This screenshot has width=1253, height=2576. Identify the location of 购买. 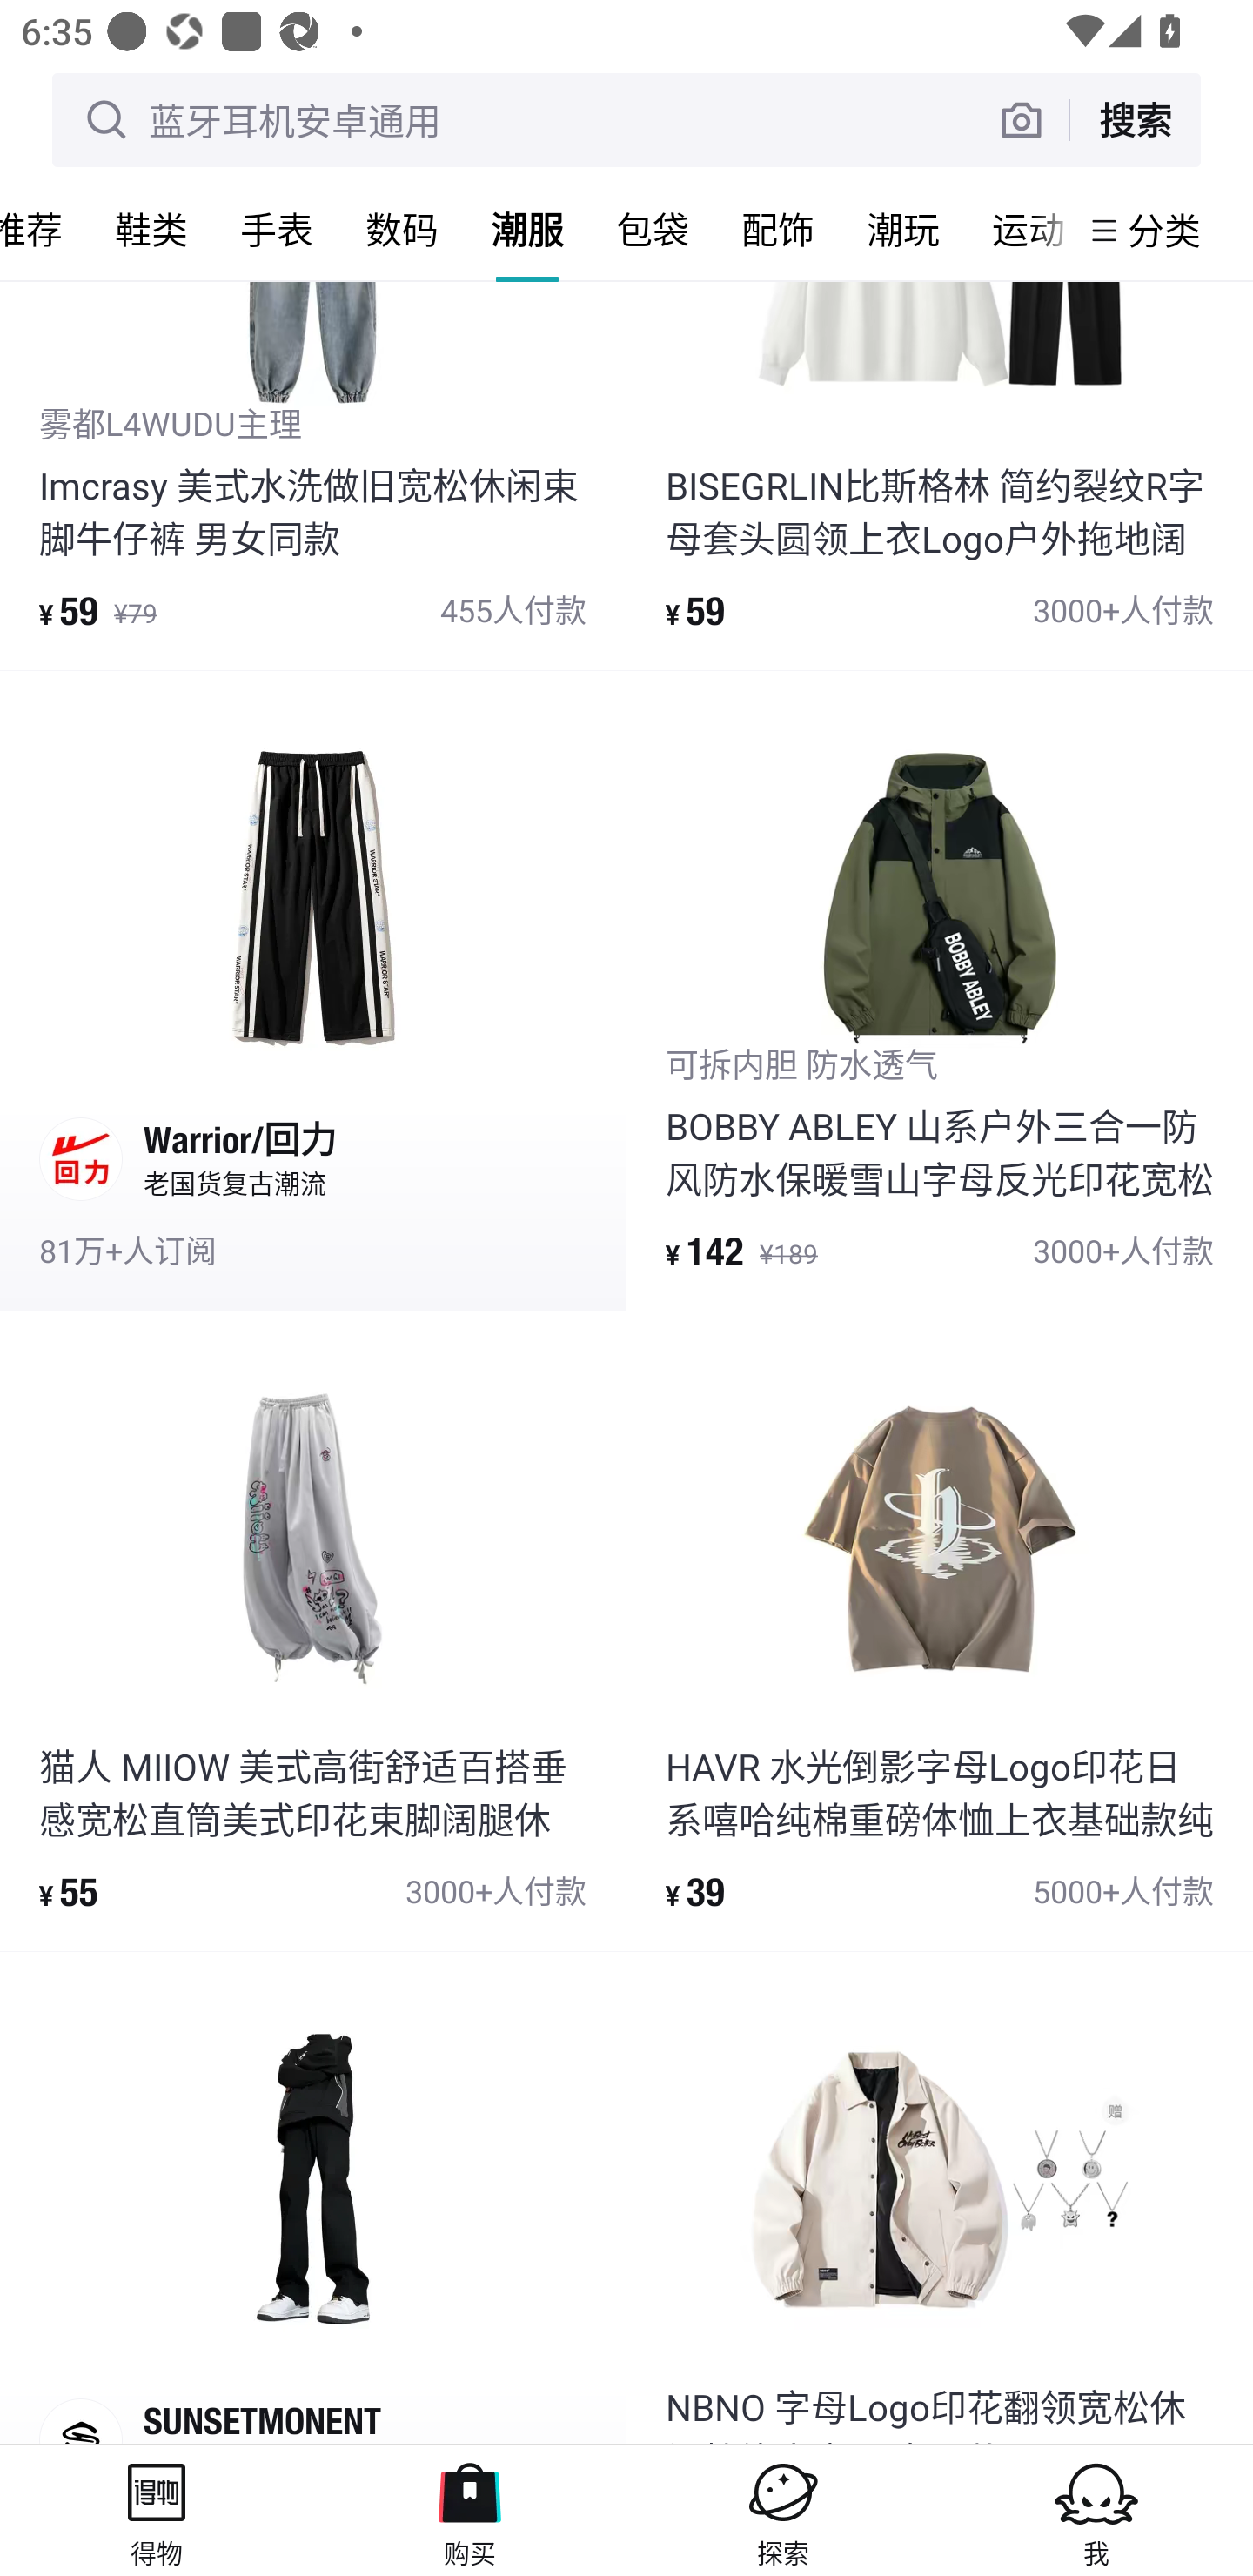
(470, 2510).